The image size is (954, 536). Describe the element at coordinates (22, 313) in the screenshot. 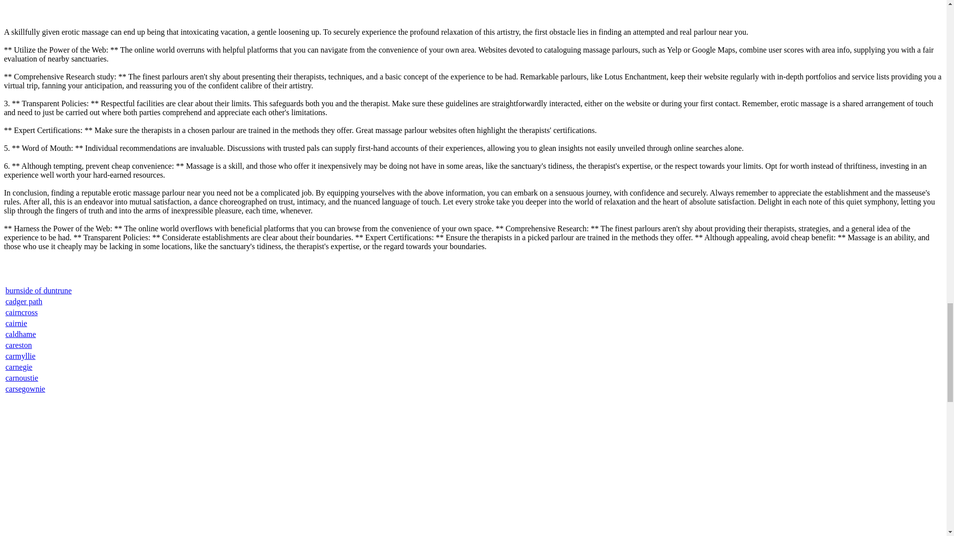

I see `cairncross` at that location.